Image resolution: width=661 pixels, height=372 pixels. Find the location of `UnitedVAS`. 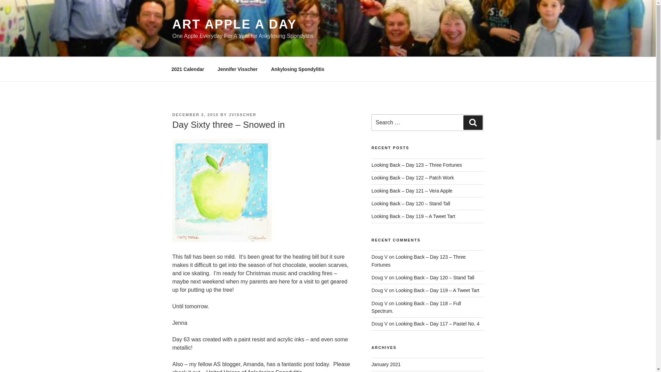

UnitedVAS is located at coordinates (255, 371).